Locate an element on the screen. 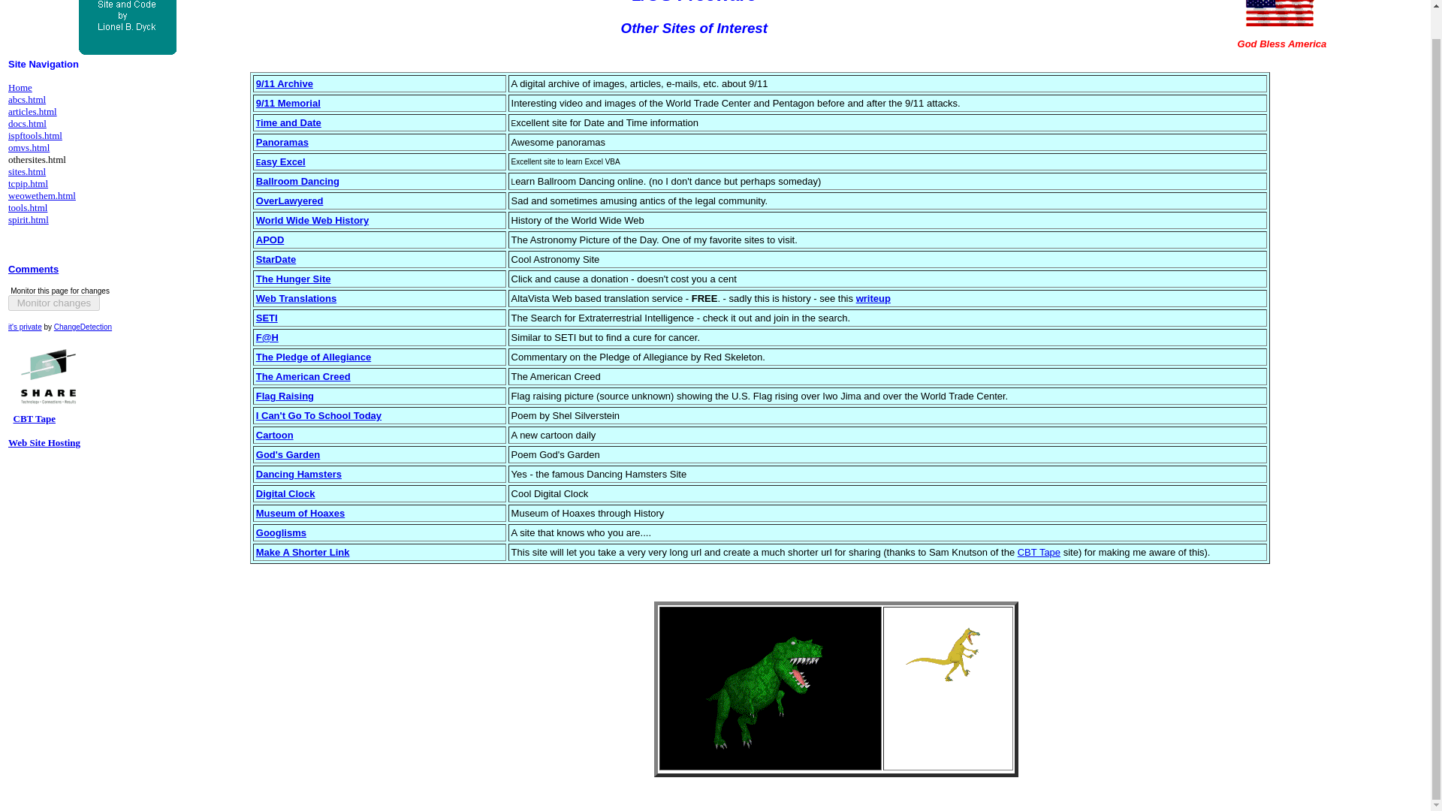 The width and height of the screenshot is (1442, 811).  Monitor changes  is located at coordinates (54, 303).